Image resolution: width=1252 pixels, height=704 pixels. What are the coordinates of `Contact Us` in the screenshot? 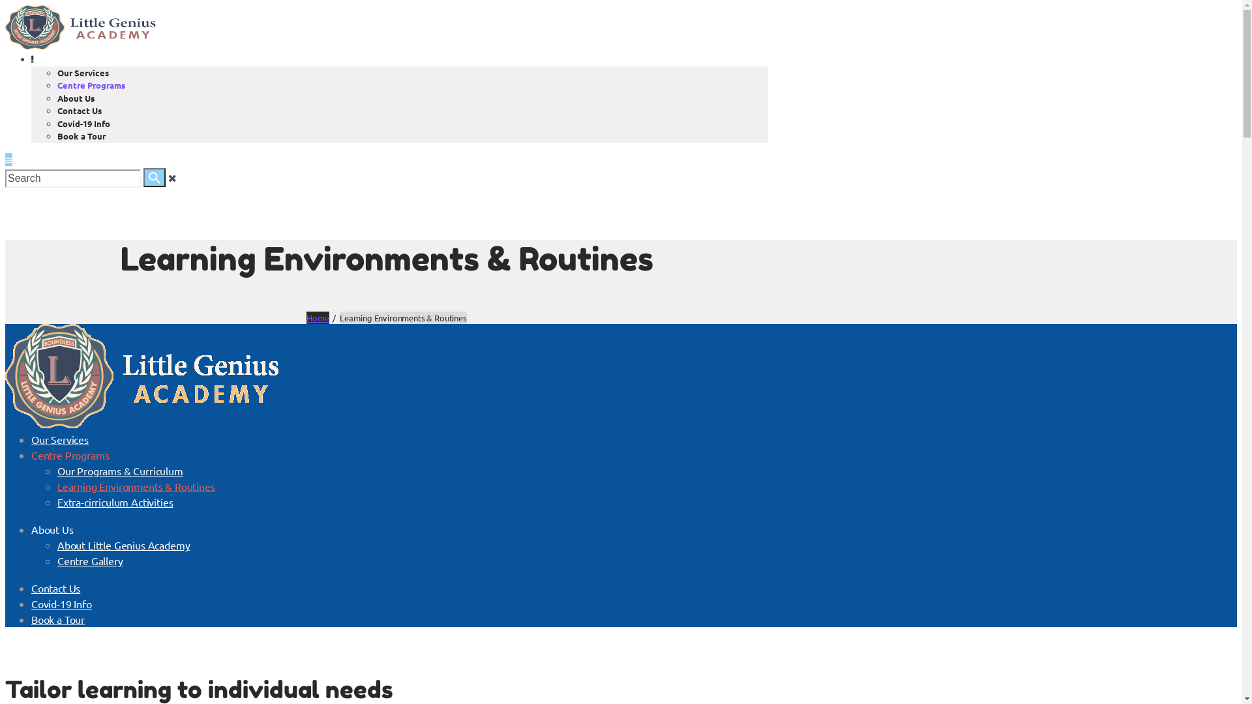 It's located at (55, 588).